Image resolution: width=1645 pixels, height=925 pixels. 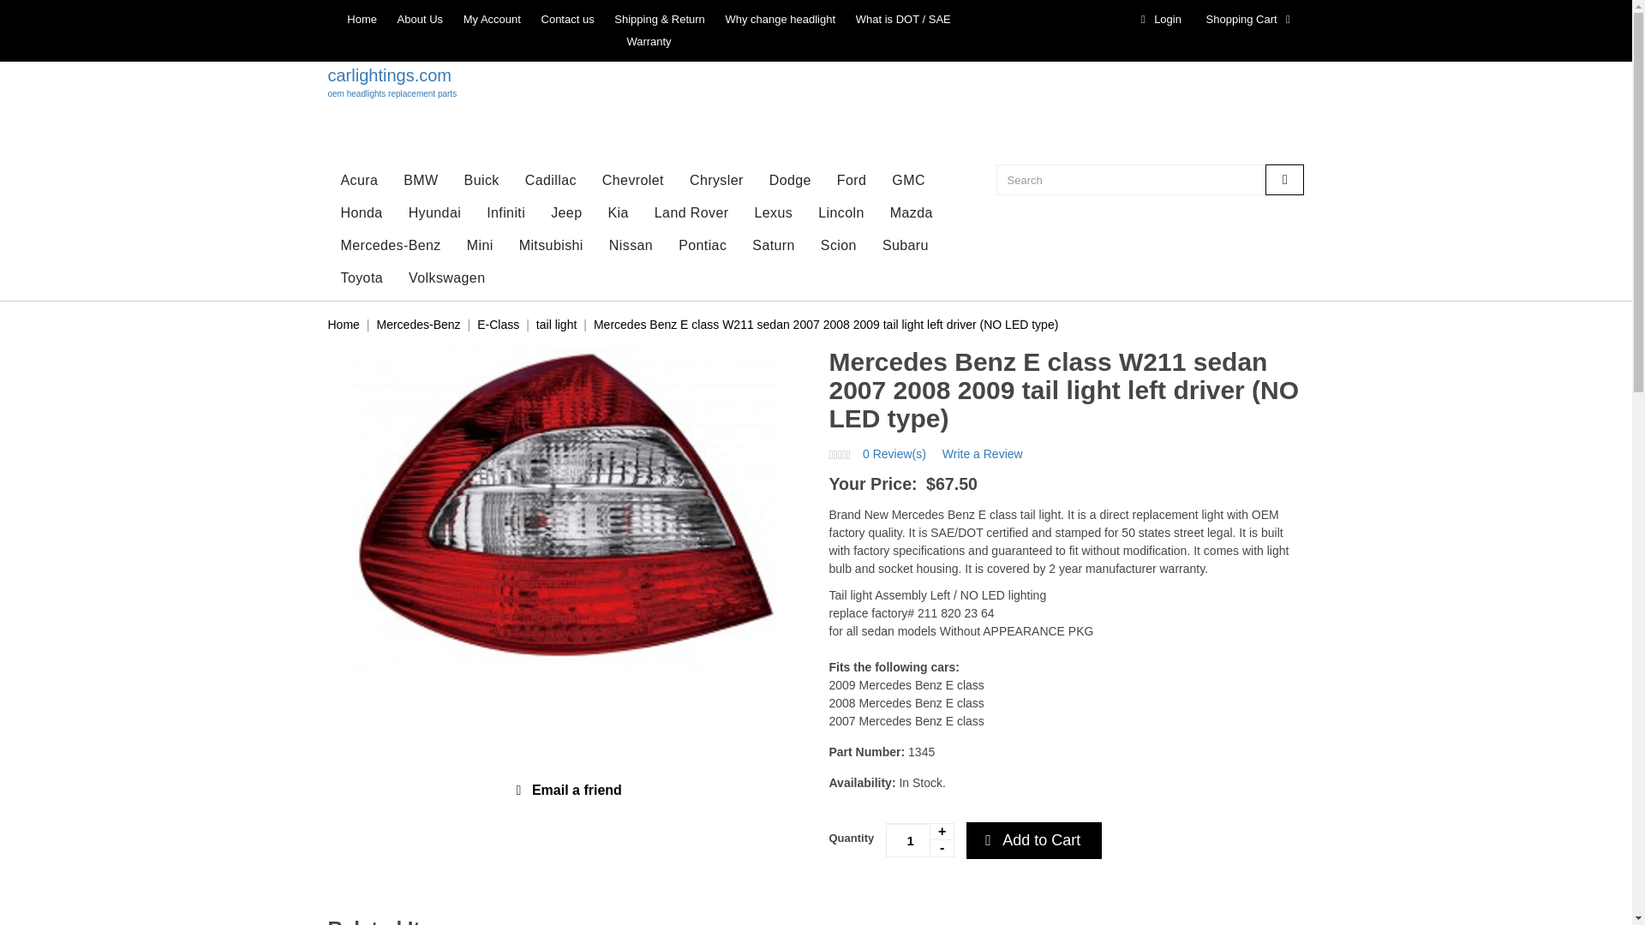 I want to click on Lincoln, so click(x=703, y=245).